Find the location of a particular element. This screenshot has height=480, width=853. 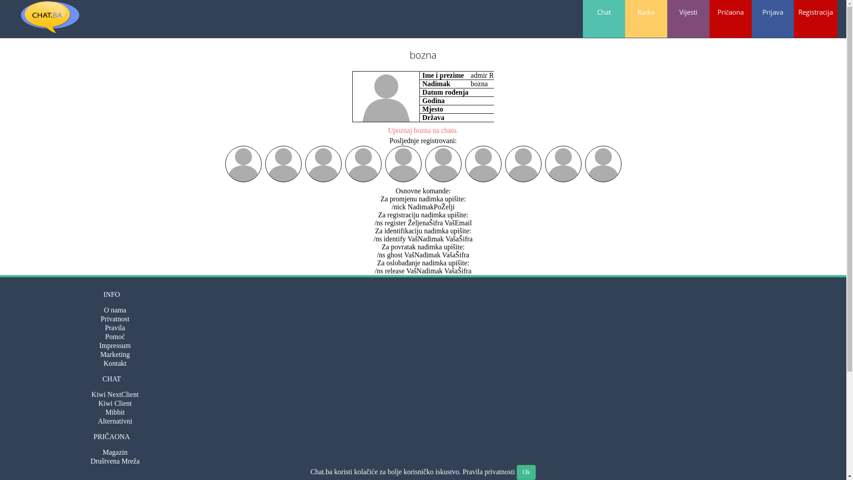

Pravila privatnosti is located at coordinates (489, 472).